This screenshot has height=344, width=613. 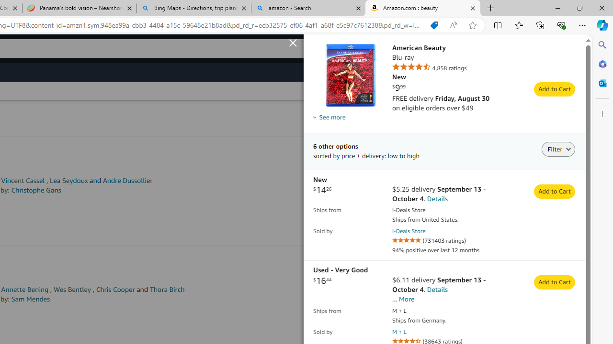 What do you see at coordinates (408, 49) in the screenshot?
I see `Hello, sign in Account & Lists` at bounding box center [408, 49].